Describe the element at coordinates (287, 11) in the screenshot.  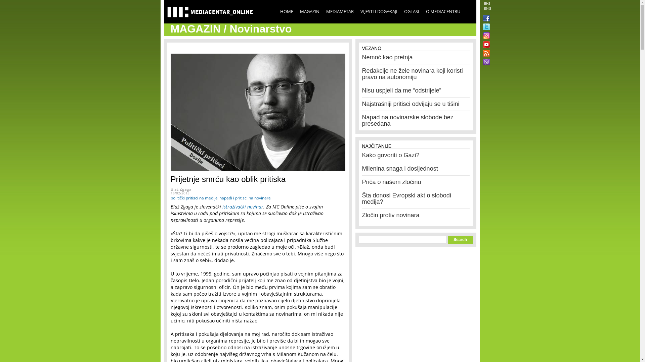
I see `HOME` at that location.